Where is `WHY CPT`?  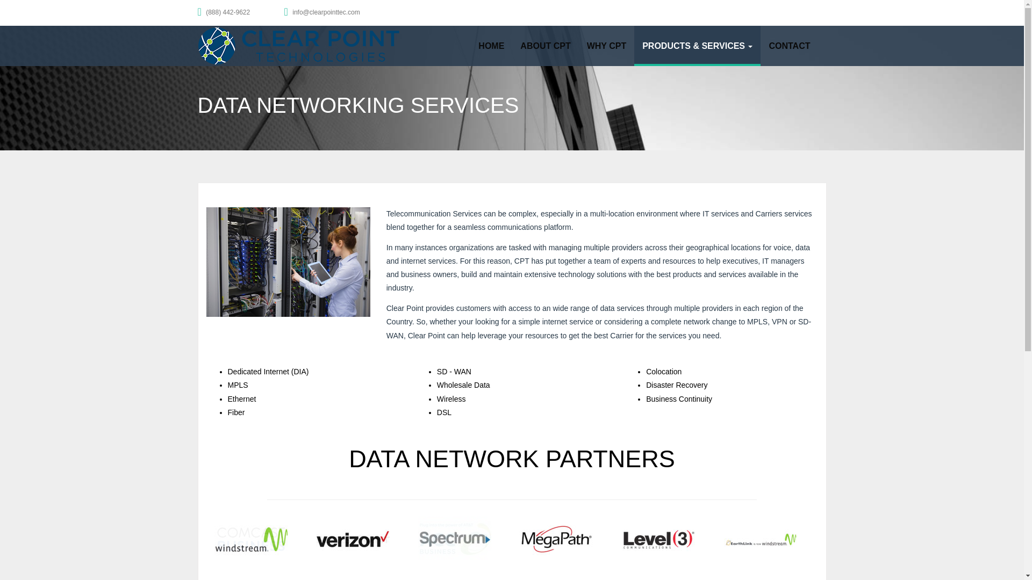
WHY CPT is located at coordinates (606, 46).